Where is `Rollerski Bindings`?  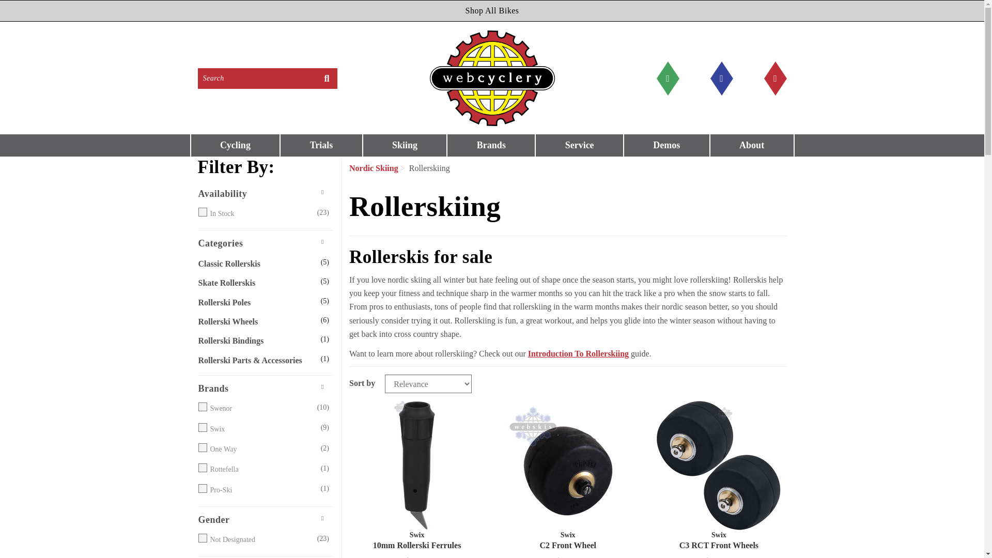
Rollerski Bindings is located at coordinates (255, 340).